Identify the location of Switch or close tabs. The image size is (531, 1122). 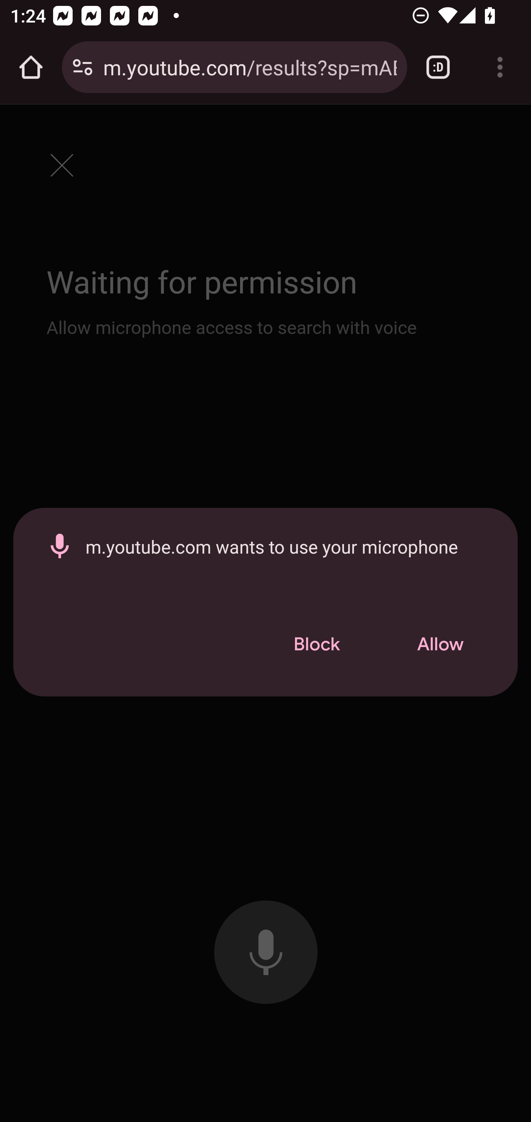
(438, 67).